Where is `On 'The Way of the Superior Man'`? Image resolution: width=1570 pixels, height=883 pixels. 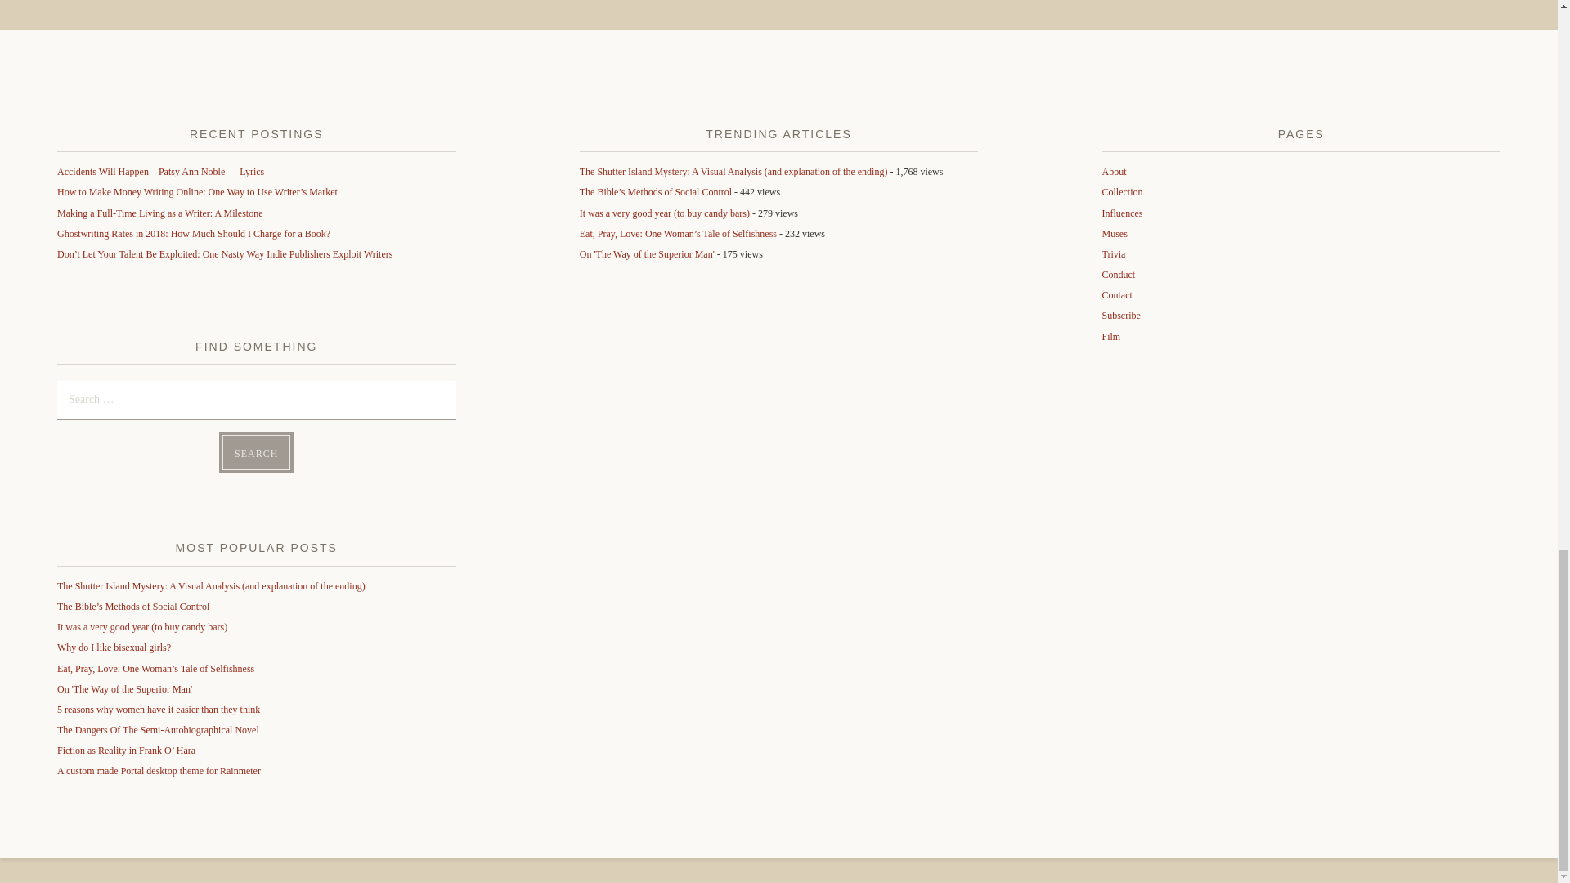
On 'The Way of the Superior Man' is located at coordinates (646, 253).